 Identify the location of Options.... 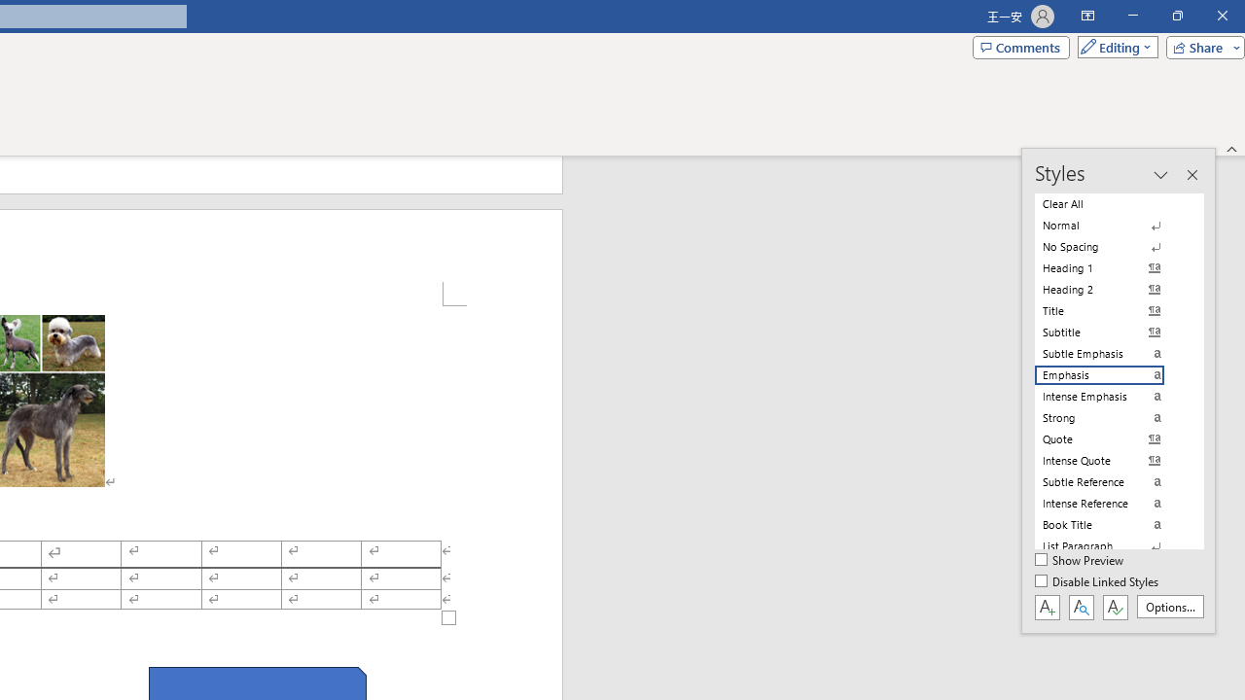
(1169, 607).